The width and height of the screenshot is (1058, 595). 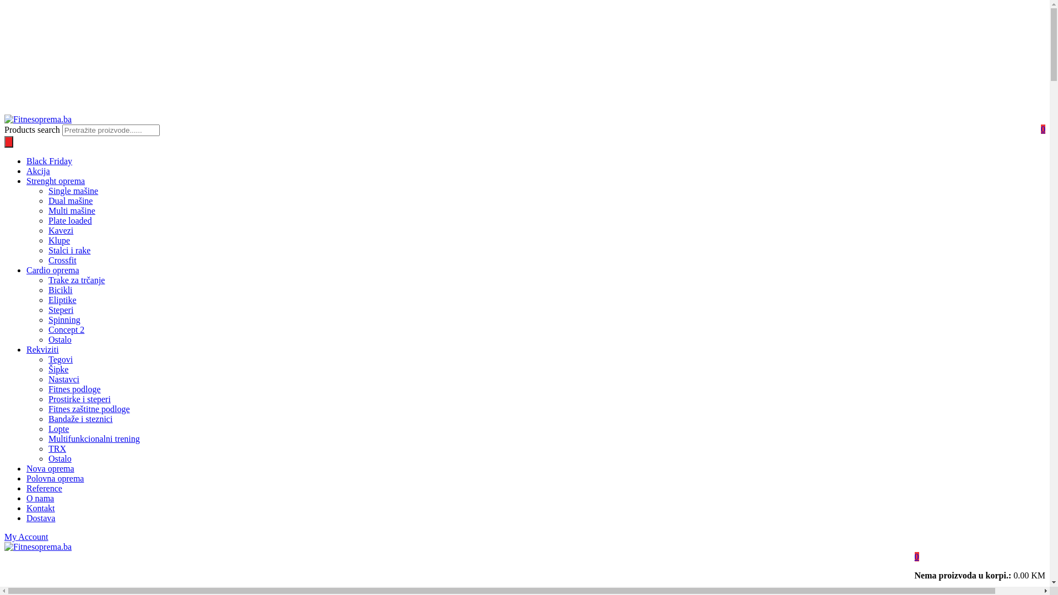 I want to click on Plate loaded, so click(x=71, y=220).